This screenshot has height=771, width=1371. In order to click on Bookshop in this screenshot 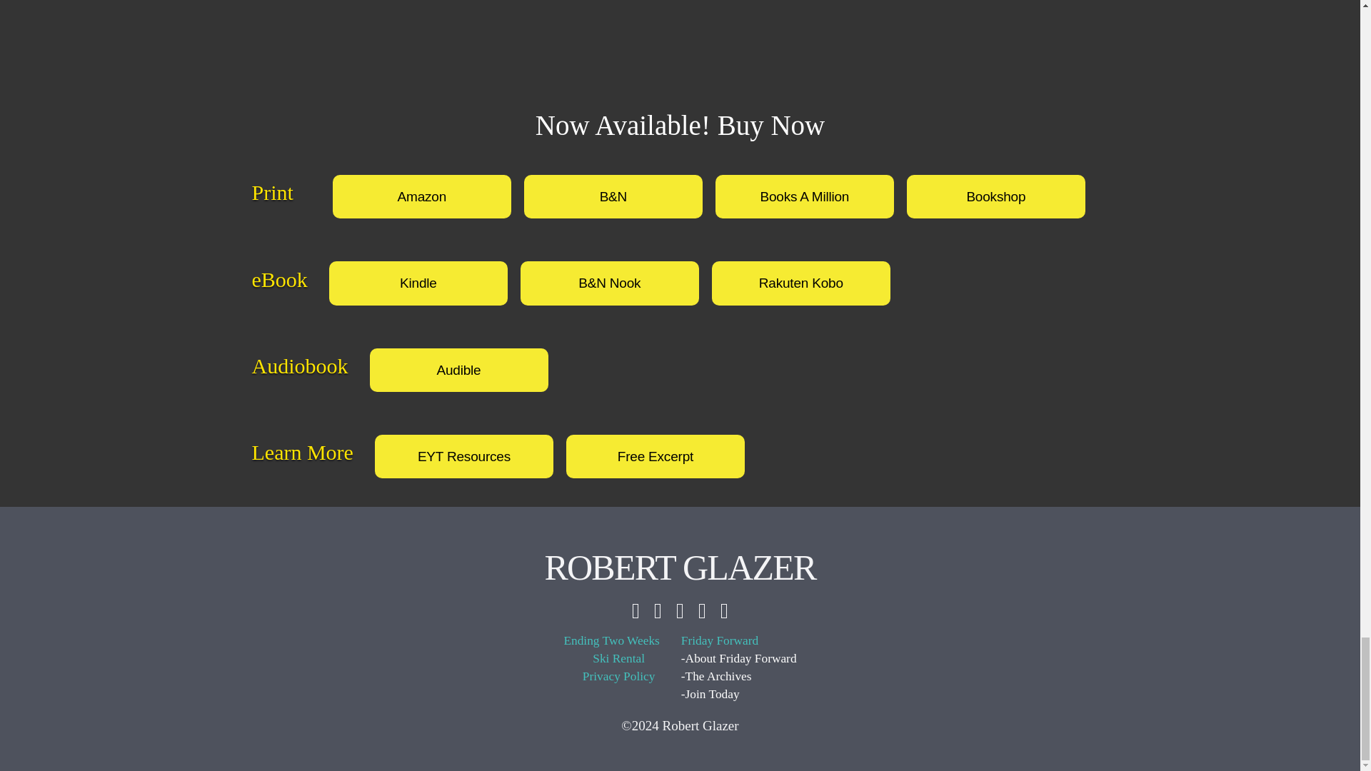, I will do `click(995, 196)`.